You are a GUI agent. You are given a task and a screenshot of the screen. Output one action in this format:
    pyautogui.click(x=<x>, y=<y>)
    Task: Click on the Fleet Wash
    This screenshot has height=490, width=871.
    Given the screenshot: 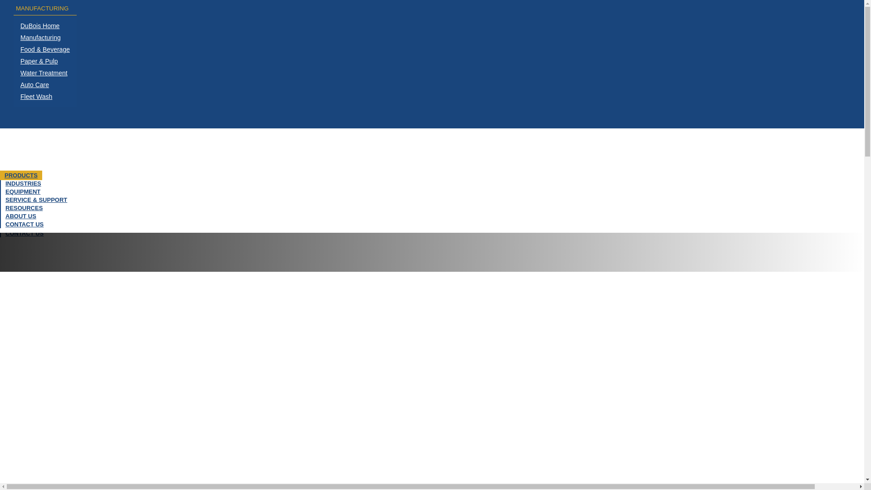 What is the action you would take?
    pyautogui.click(x=45, y=96)
    